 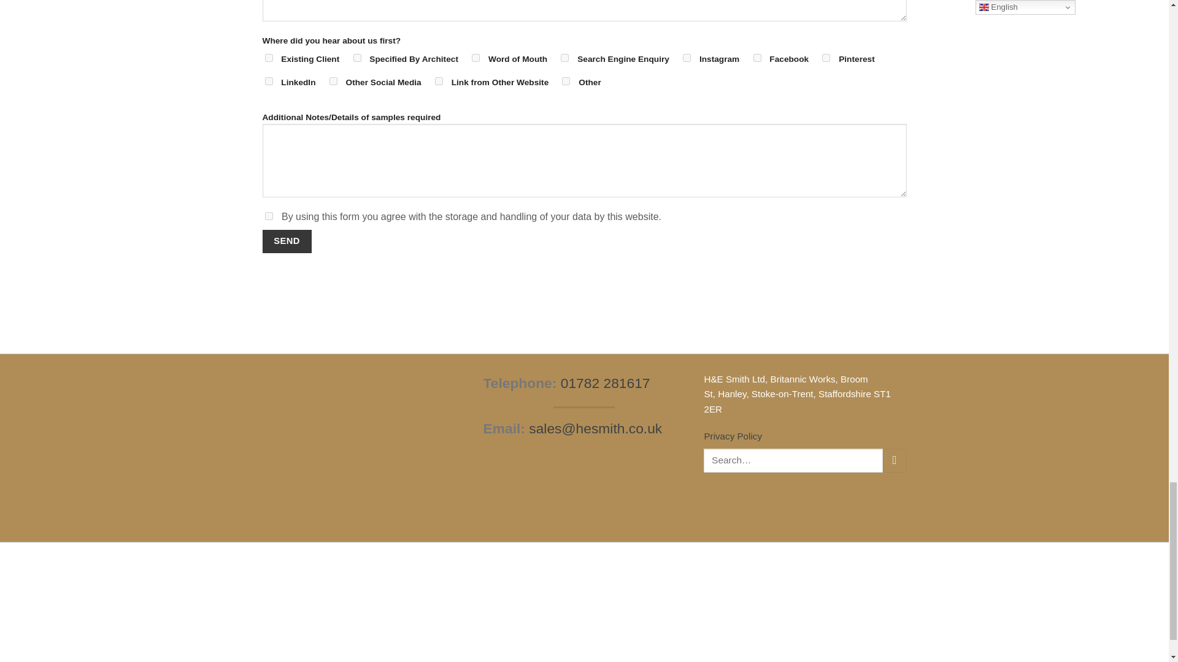 What do you see at coordinates (357, 58) in the screenshot?
I see `Specified By Architect` at bounding box center [357, 58].